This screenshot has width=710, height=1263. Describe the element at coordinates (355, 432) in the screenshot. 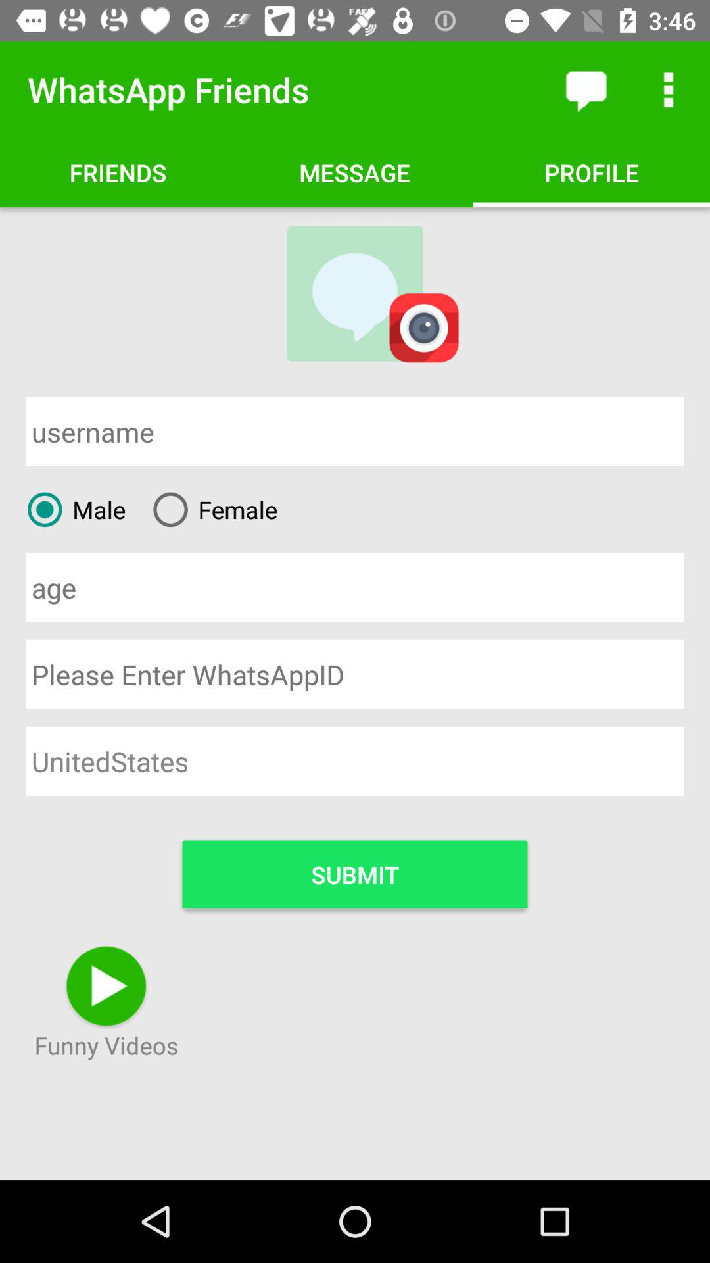

I see `username text field` at that location.